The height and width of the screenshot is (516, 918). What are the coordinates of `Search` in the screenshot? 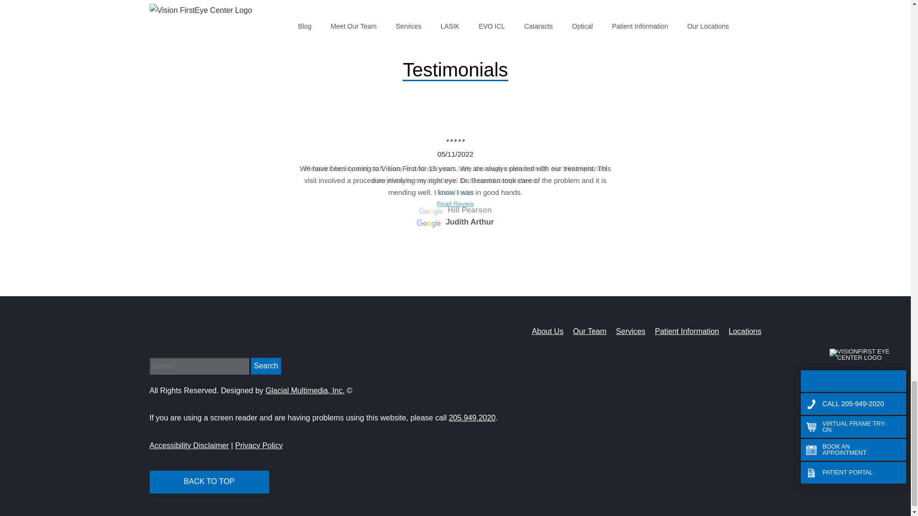 It's located at (266, 366).